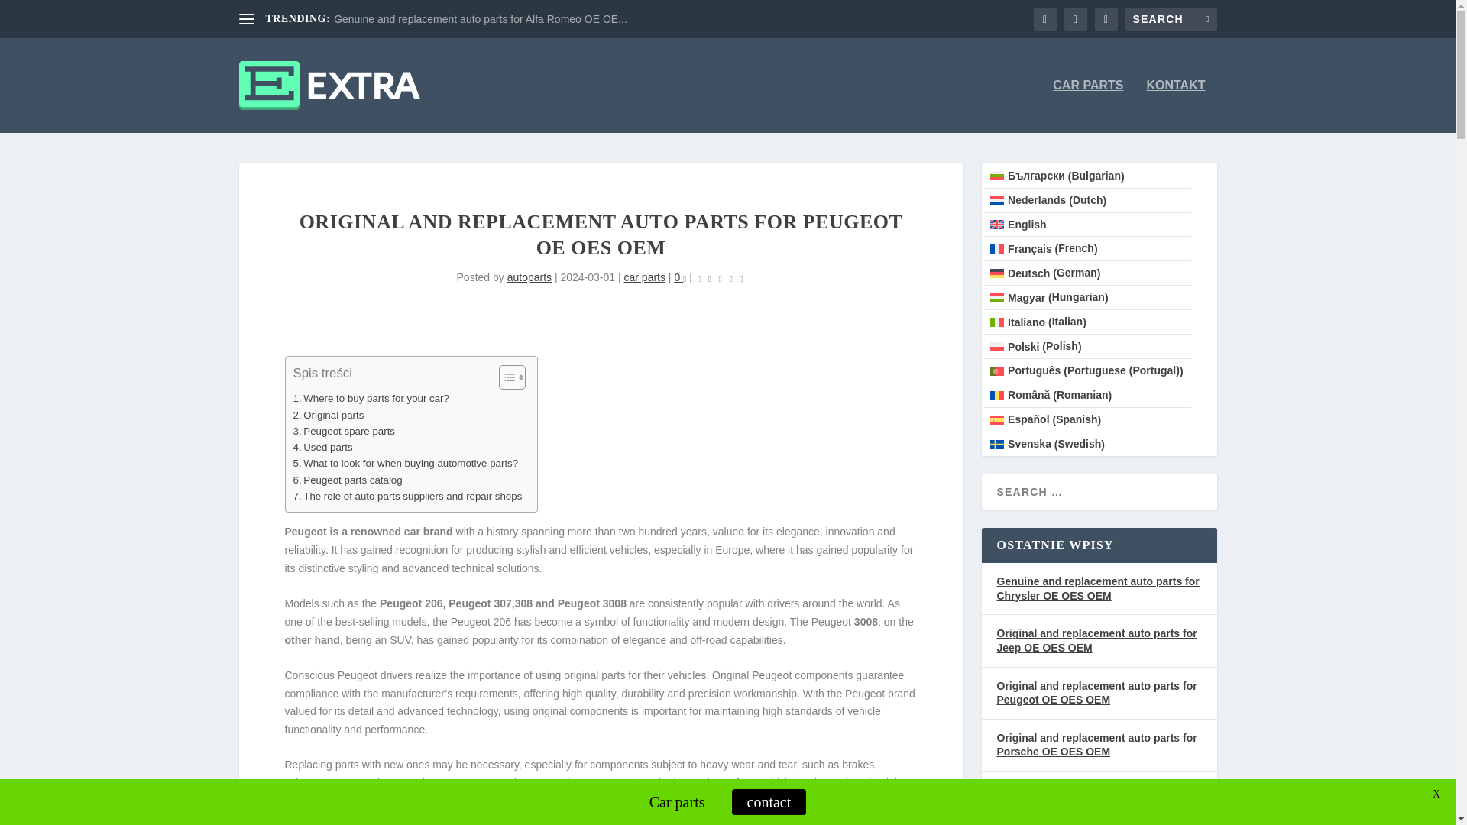 The width and height of the screenshot is (1467, 825). What do you see at coordinates (529, 277) in the screenshot?
I see `Posts by autoparts` at bounding box center [529, 277].